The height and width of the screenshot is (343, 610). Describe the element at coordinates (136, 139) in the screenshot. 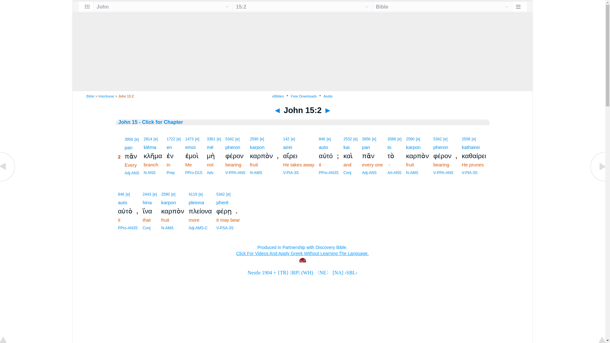

I see `Englishman's Greek Concordance` at that location.